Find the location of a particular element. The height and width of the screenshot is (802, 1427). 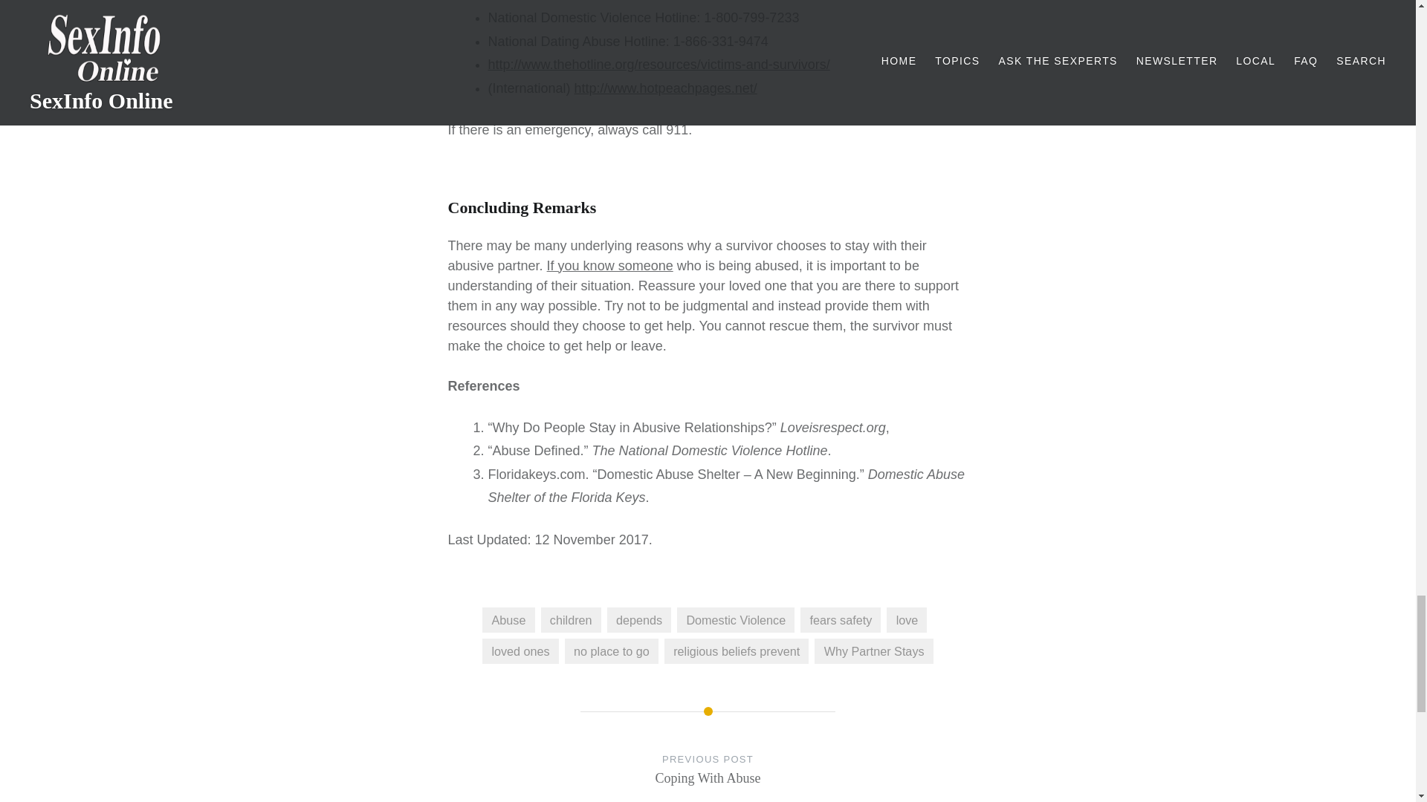

children is located at coordinates (571, 619).